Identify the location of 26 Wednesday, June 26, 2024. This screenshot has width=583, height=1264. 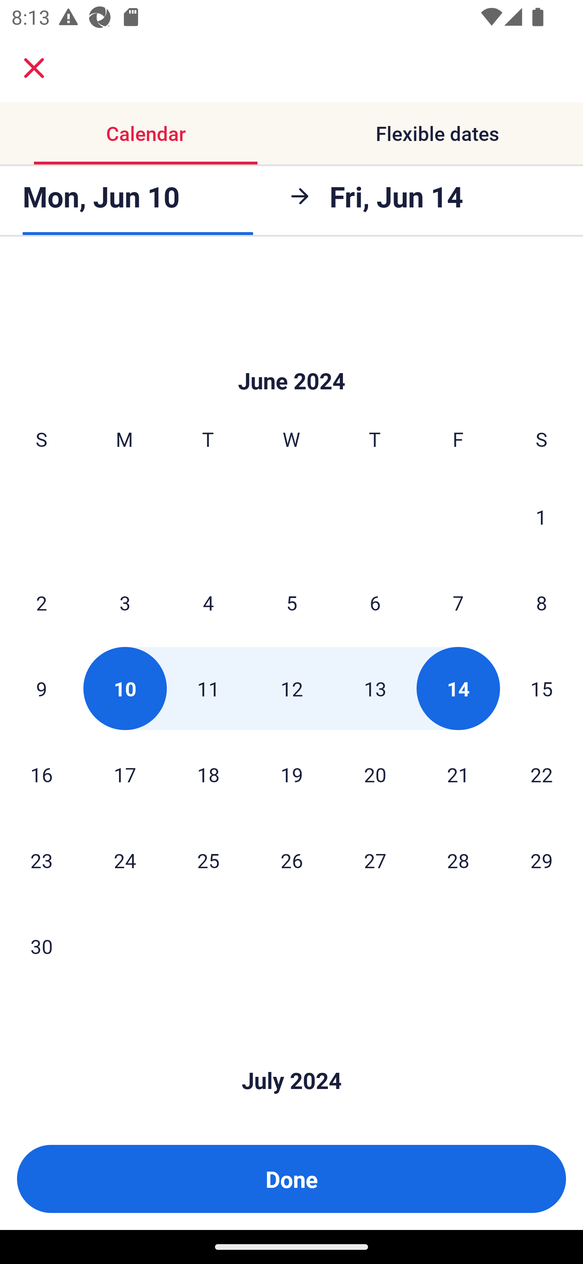
(291, 860).